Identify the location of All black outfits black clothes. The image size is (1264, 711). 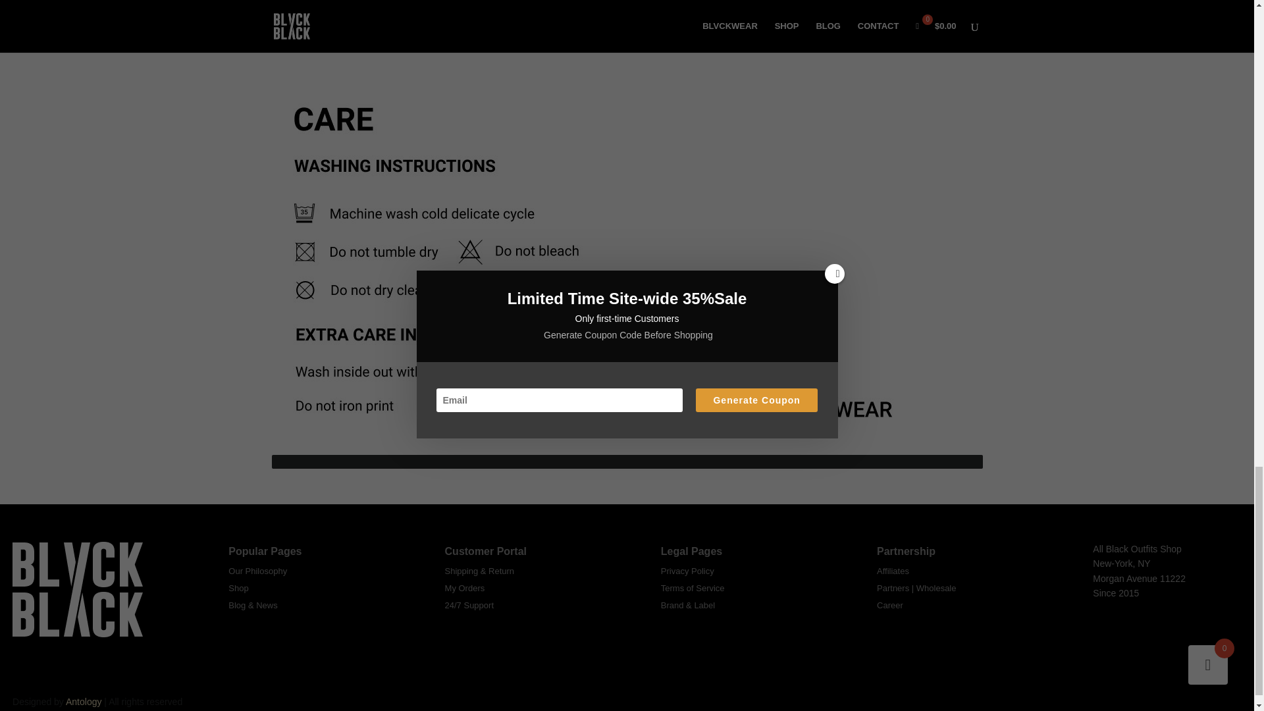
(78, 589).